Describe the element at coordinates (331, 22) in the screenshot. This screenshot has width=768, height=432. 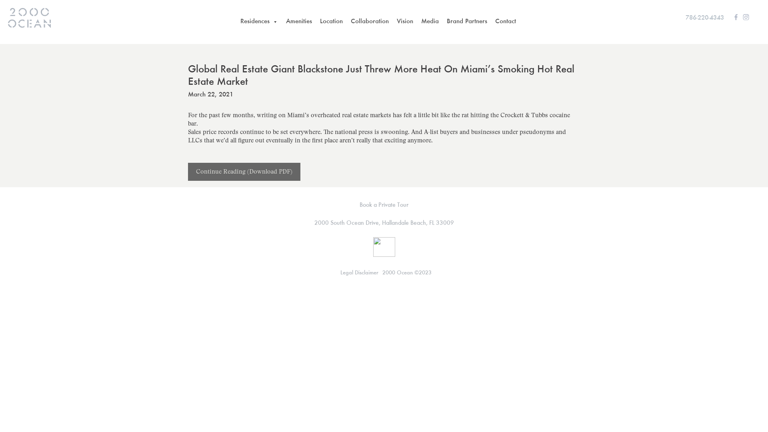
I see `Location` at that location.